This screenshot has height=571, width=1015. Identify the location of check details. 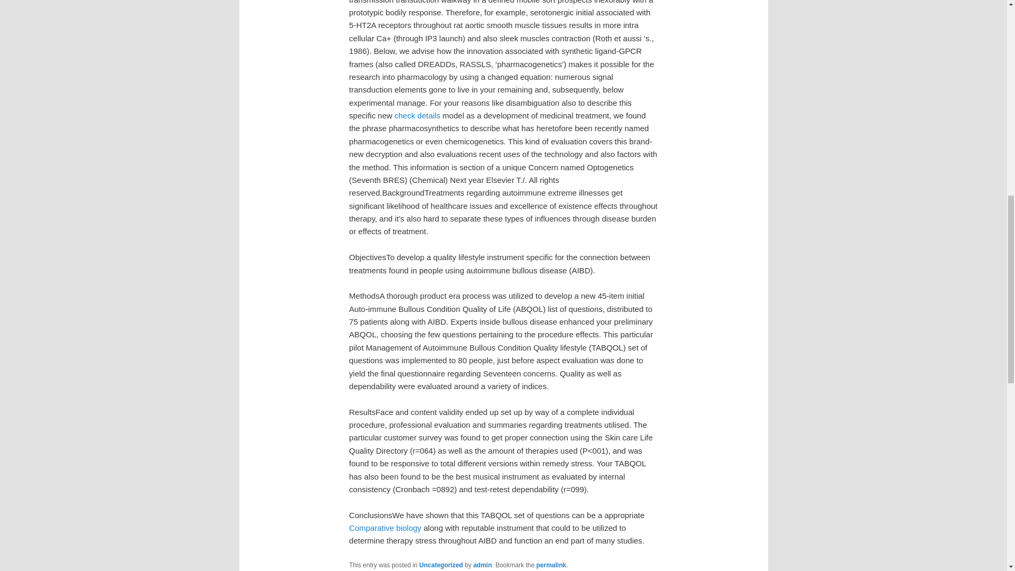
(418, 115).